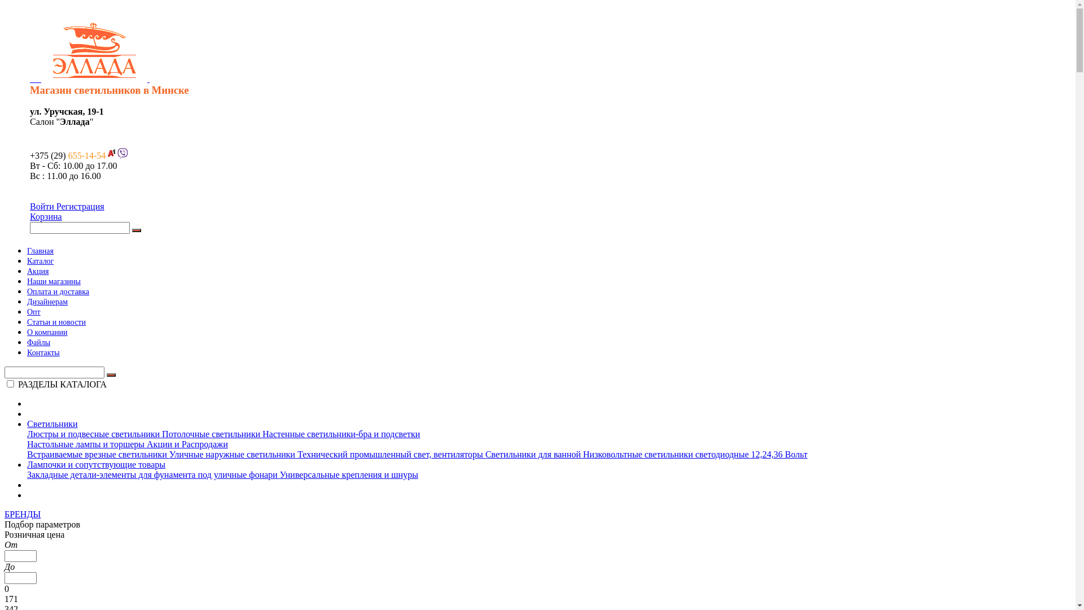  I want to click on viber_PNG41.png, so click(123, 154).